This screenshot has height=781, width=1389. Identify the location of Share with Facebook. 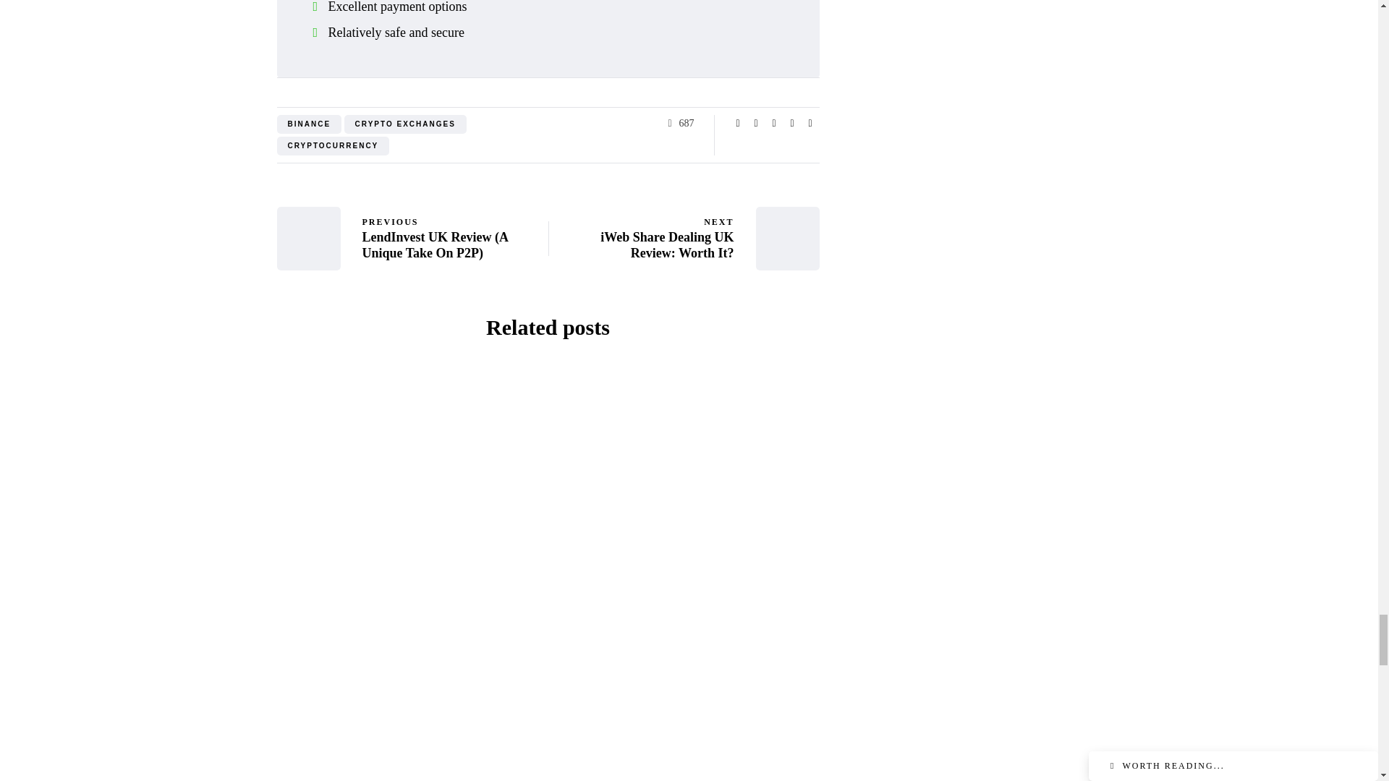
(738, 123).